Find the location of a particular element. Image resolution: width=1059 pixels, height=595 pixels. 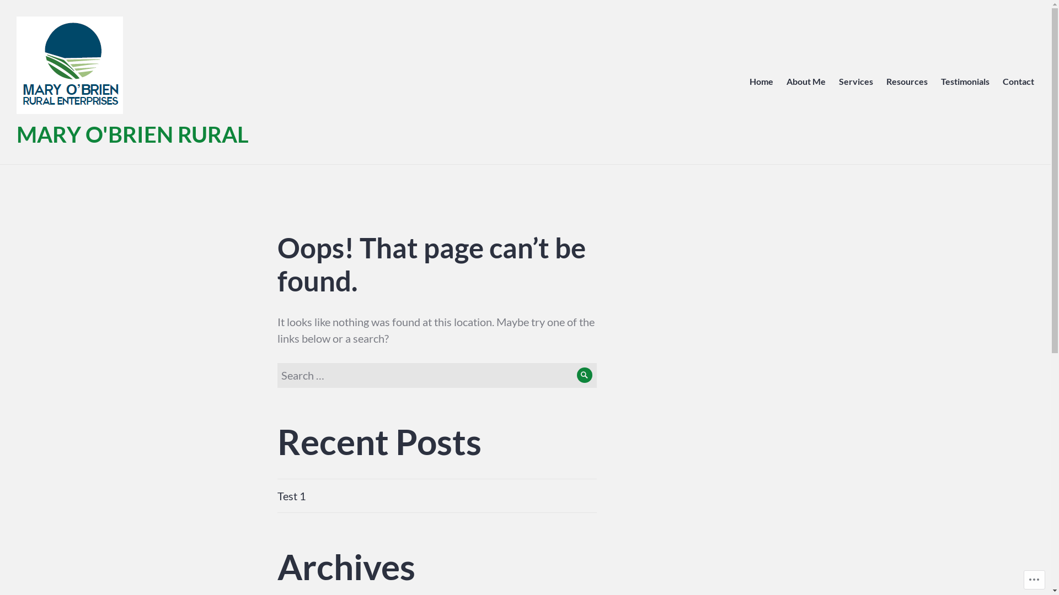

Test 1 is located at coordinates (291, 496).